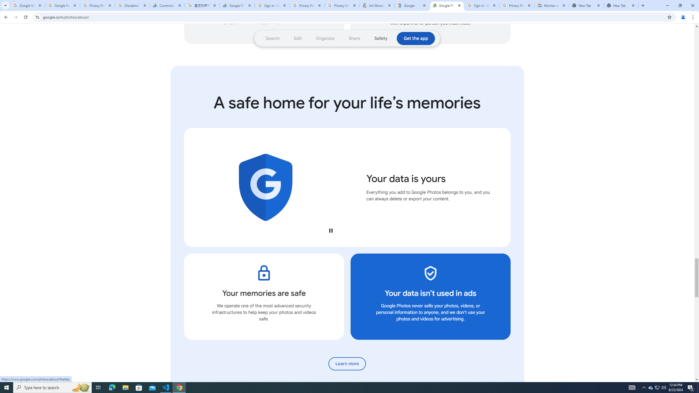 Image resolution: width=699 pixels, height=393 pixels. What do you see at coordinates (325, 38) in the screenshot?
I see `Go to section: Organize` at bounding box center [325, 38].